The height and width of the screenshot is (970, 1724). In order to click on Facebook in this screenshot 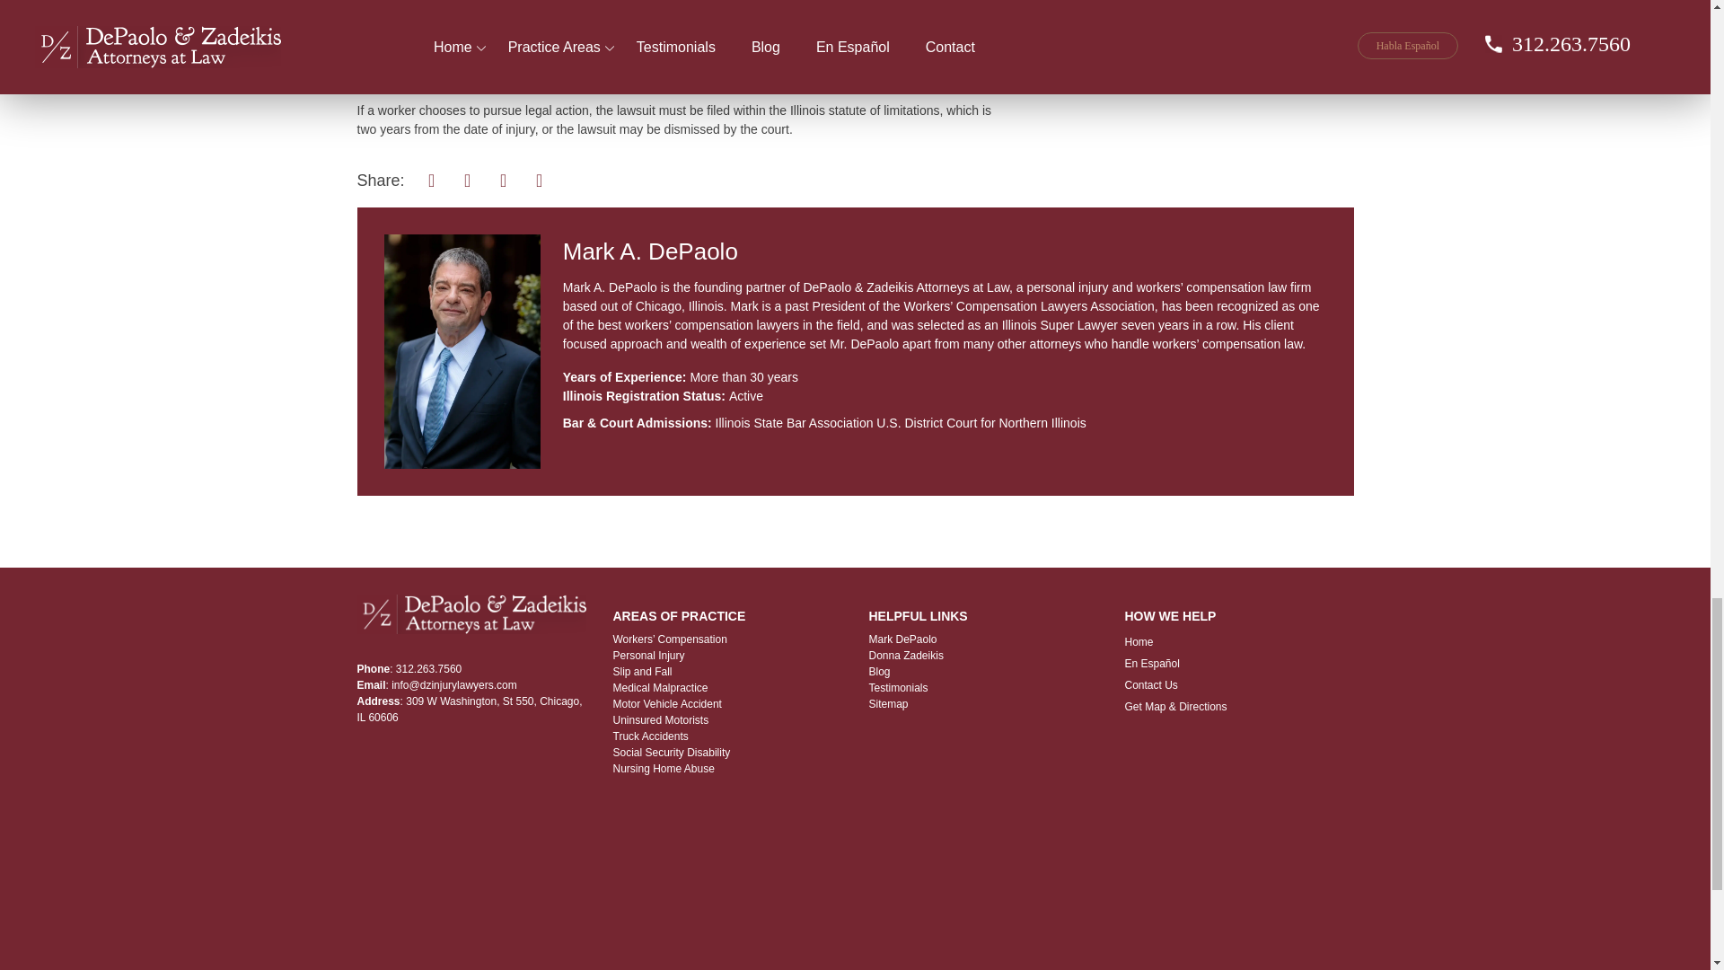, I will do `click(431, 178)`.